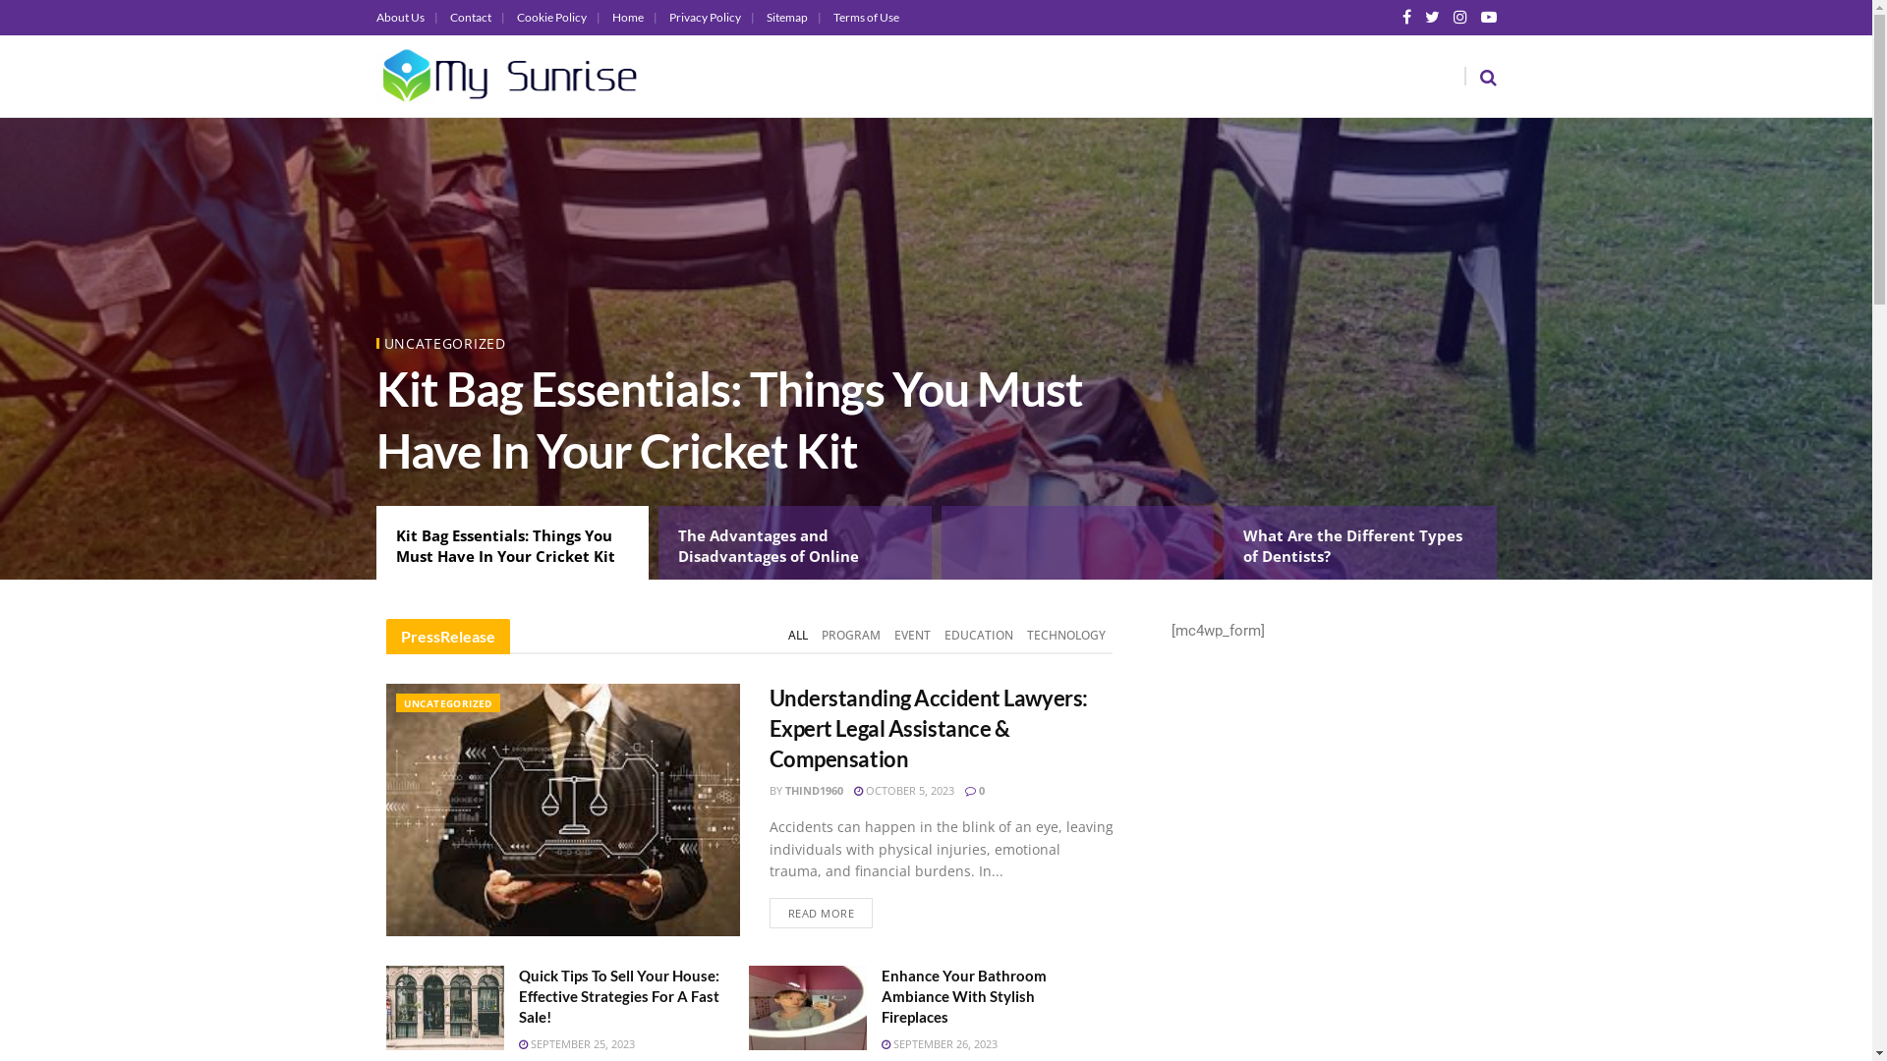 The width and height of the screenshot is (1887, 1061). I want to click on UNCATEGORIZED, so click(447, 703).